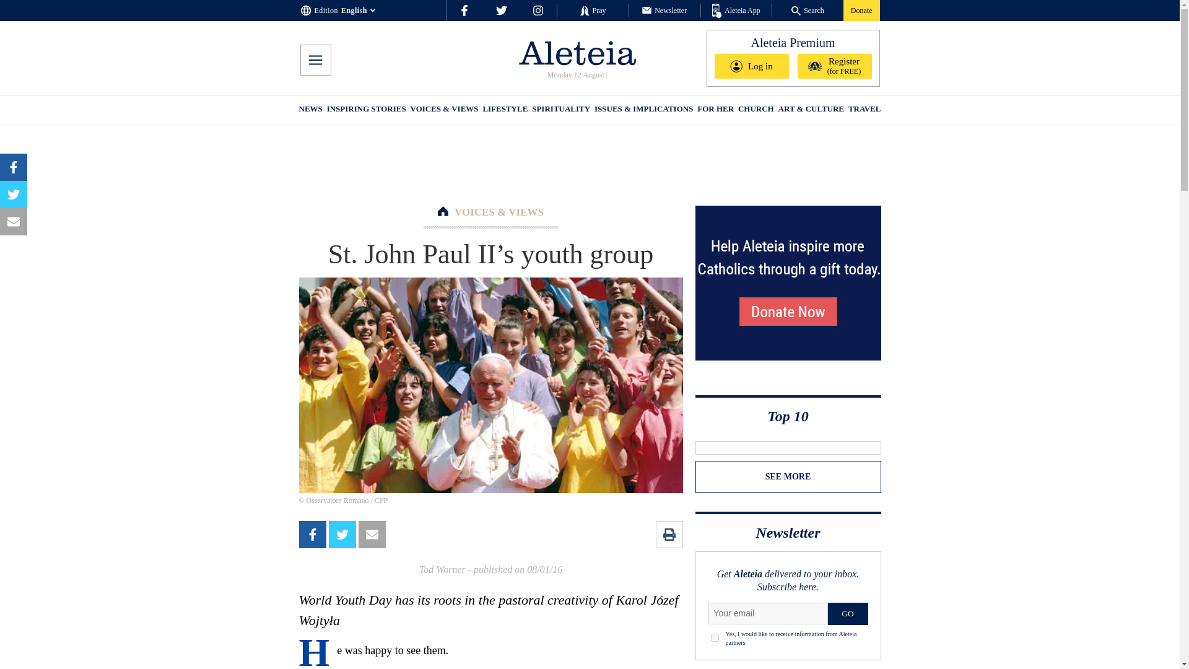 The width and height of the screenshot is (1189, 669). Describe the element at coordinates (715, 110) in the screenshot. I see `FOR HER` at that location.